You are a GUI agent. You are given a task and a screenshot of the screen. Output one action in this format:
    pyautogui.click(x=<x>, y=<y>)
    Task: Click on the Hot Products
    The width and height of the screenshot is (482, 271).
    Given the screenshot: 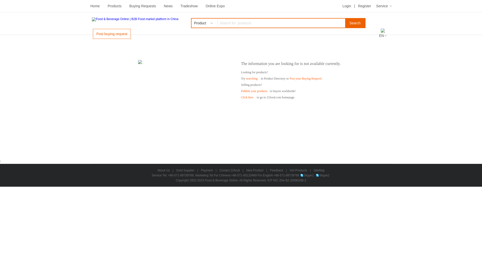 What is the action you would take?
    pyautogui.click(x=298, y=170)
    